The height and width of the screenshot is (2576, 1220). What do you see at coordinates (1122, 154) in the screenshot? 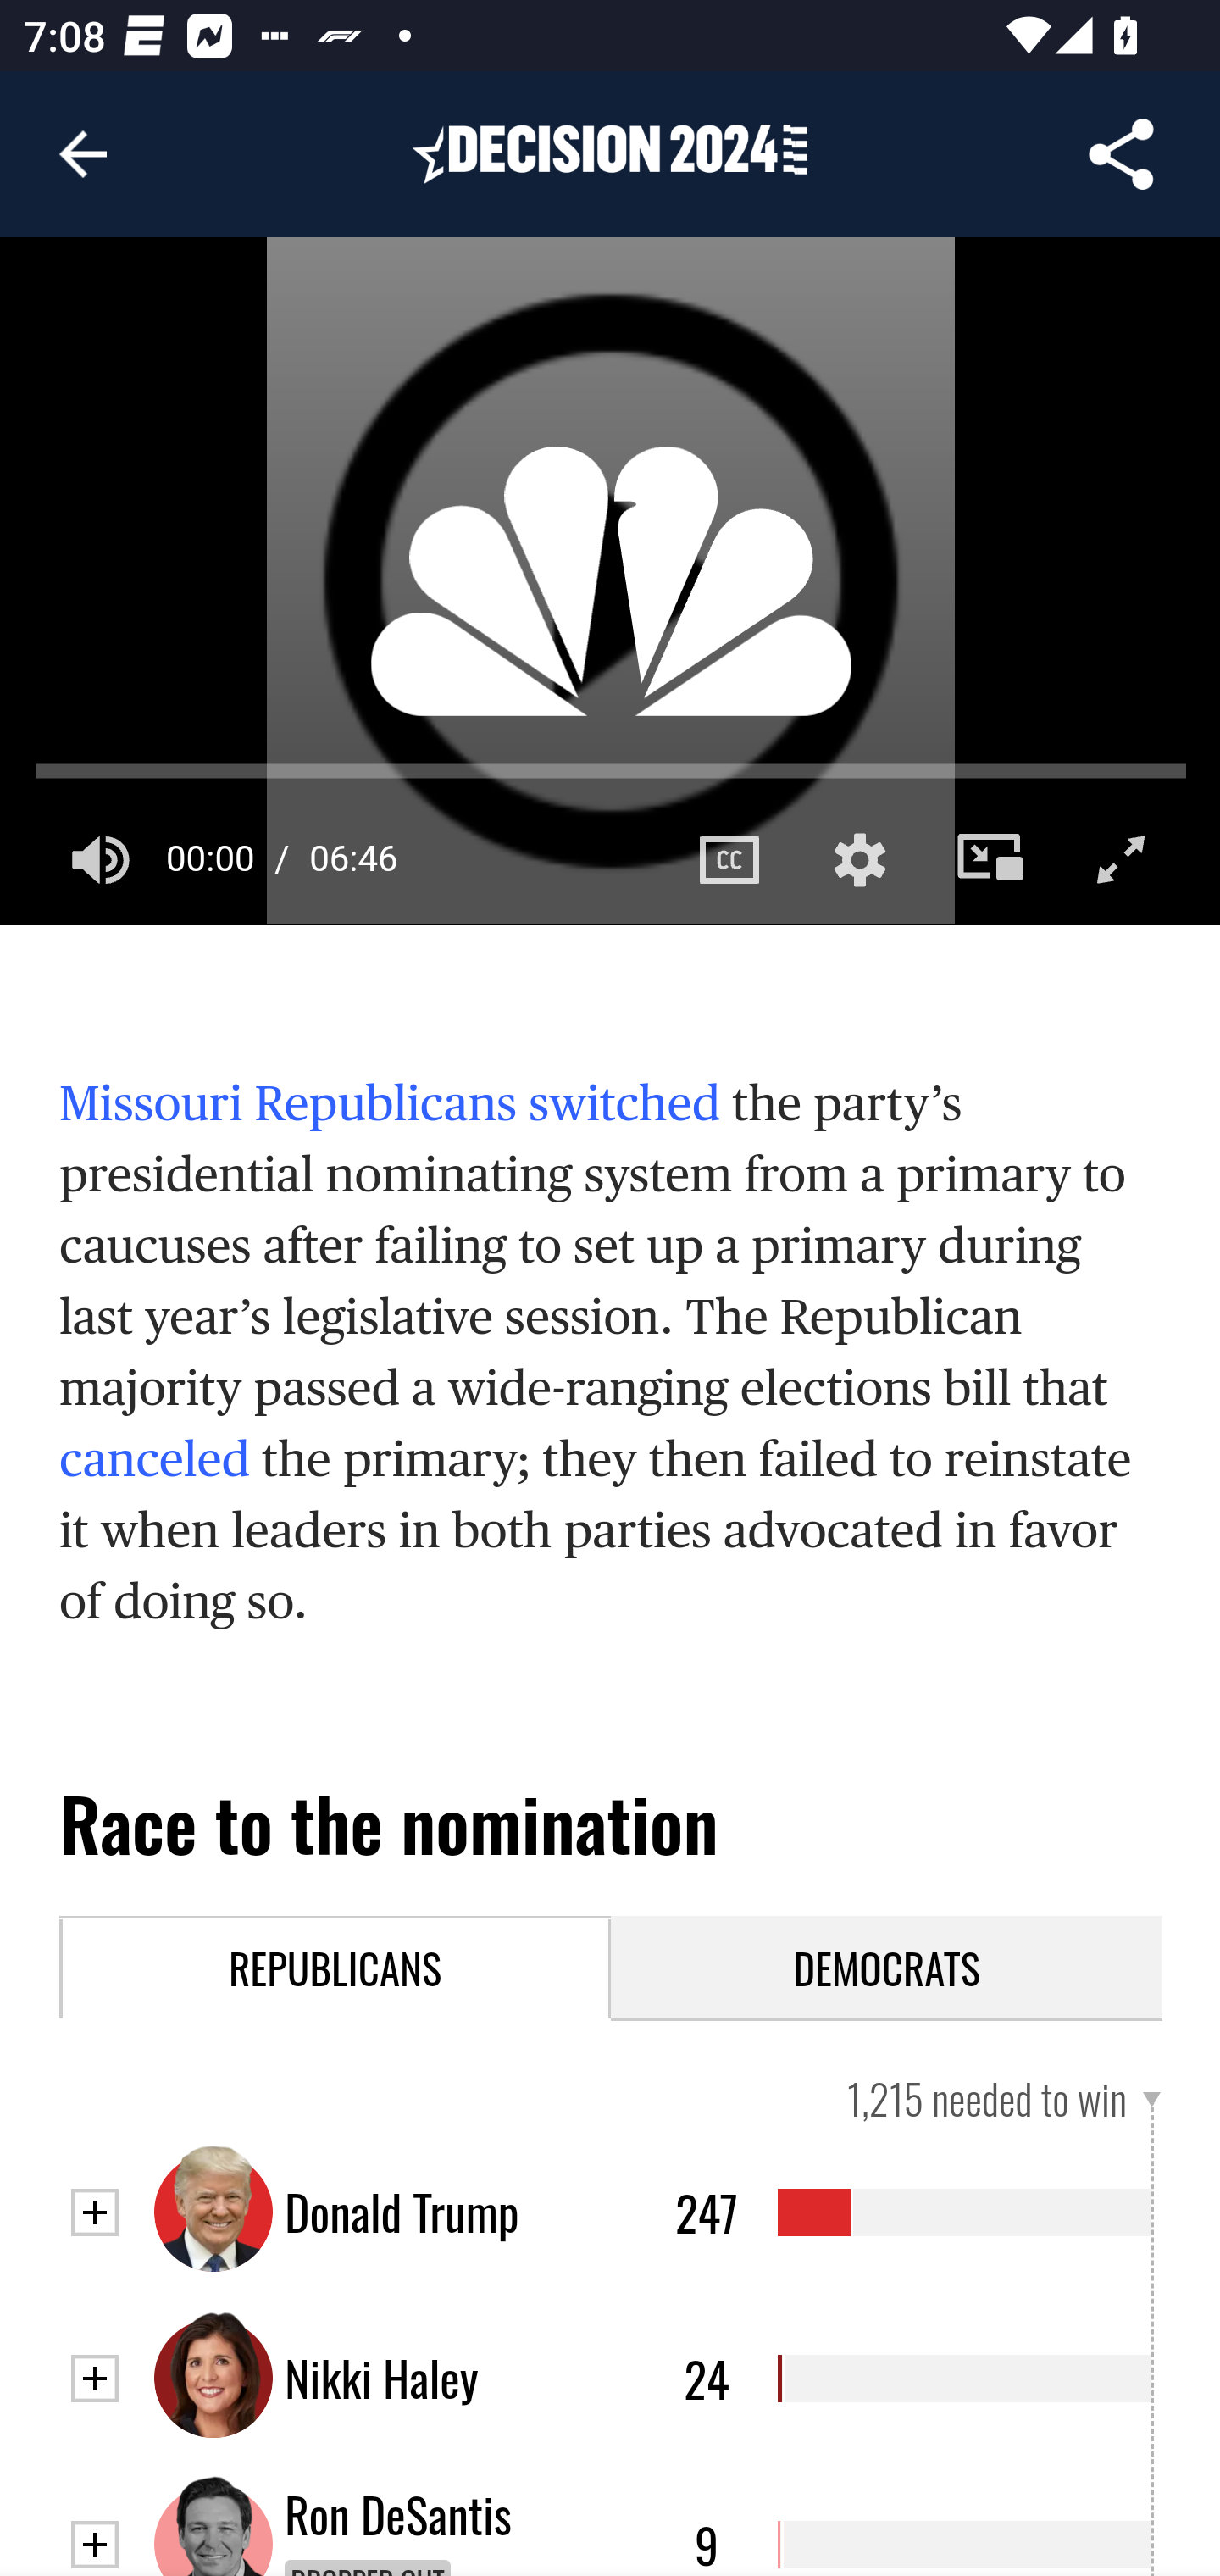
I see `Share Article, button` at bounding box center [1122, 154].